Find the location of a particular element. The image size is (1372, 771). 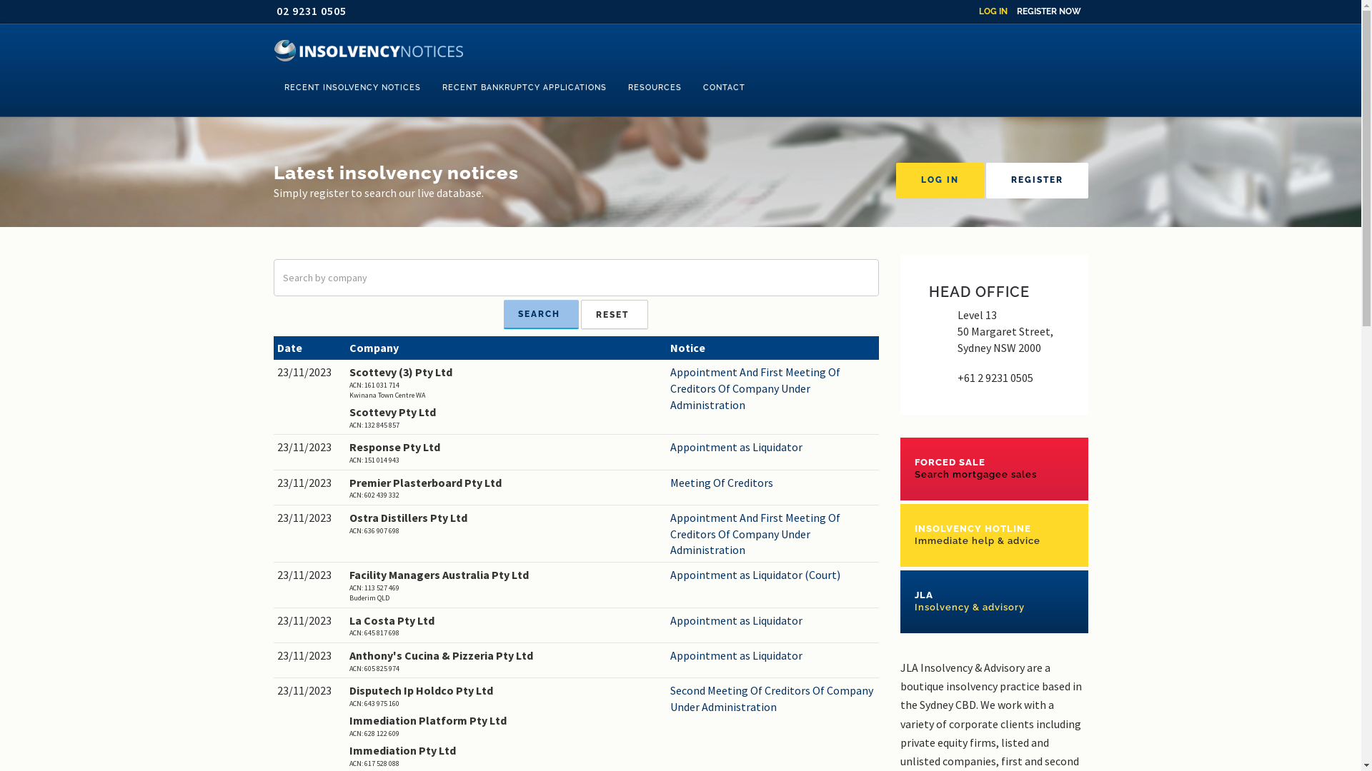

Ostra Distillers Pty Ltd
ACN: 636 907 698 is located at coordinates (506, 523).